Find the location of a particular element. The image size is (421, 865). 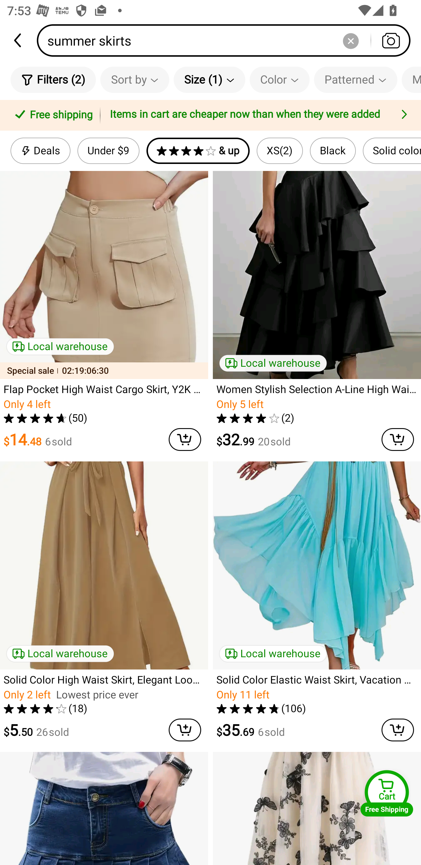

Delete search history is located at coordinates (351, 40).